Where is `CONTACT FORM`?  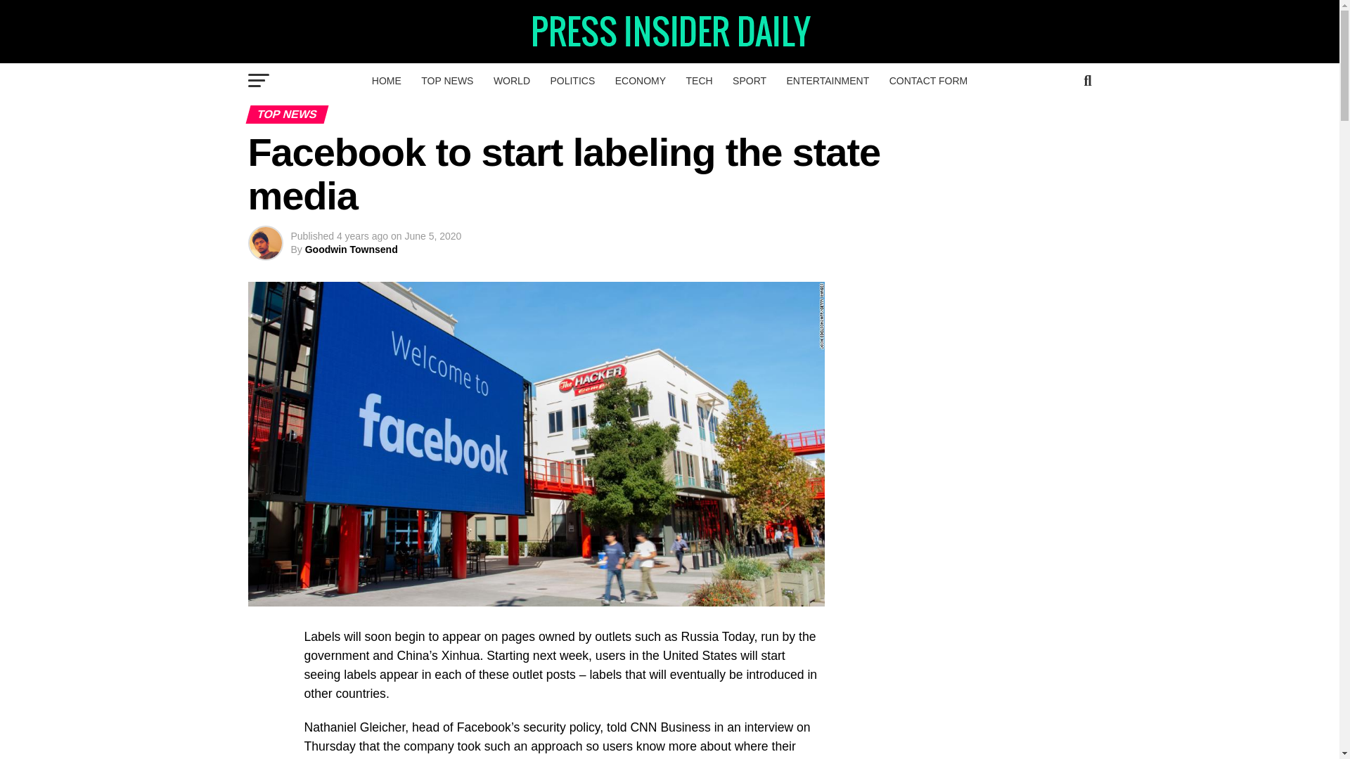
CONTACT FORM is located at coordinates (928, 80).